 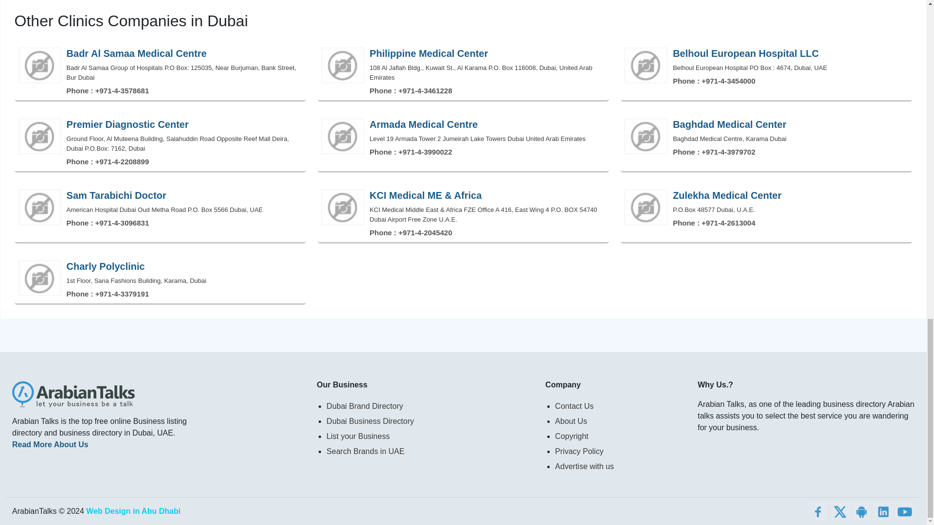 I want to click on Copyright, so click(x=620, y=436).